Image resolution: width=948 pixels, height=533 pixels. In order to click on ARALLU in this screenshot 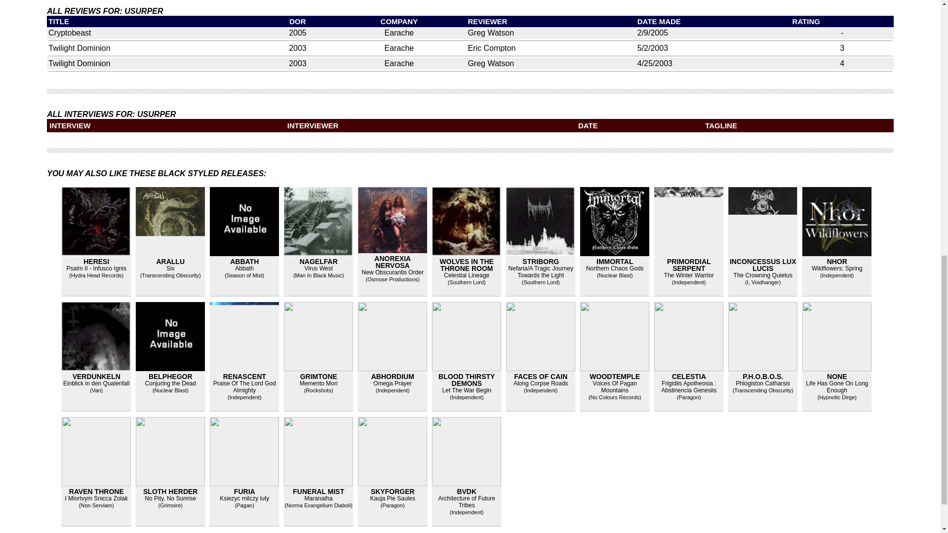, I will do `click(170, 261)`.